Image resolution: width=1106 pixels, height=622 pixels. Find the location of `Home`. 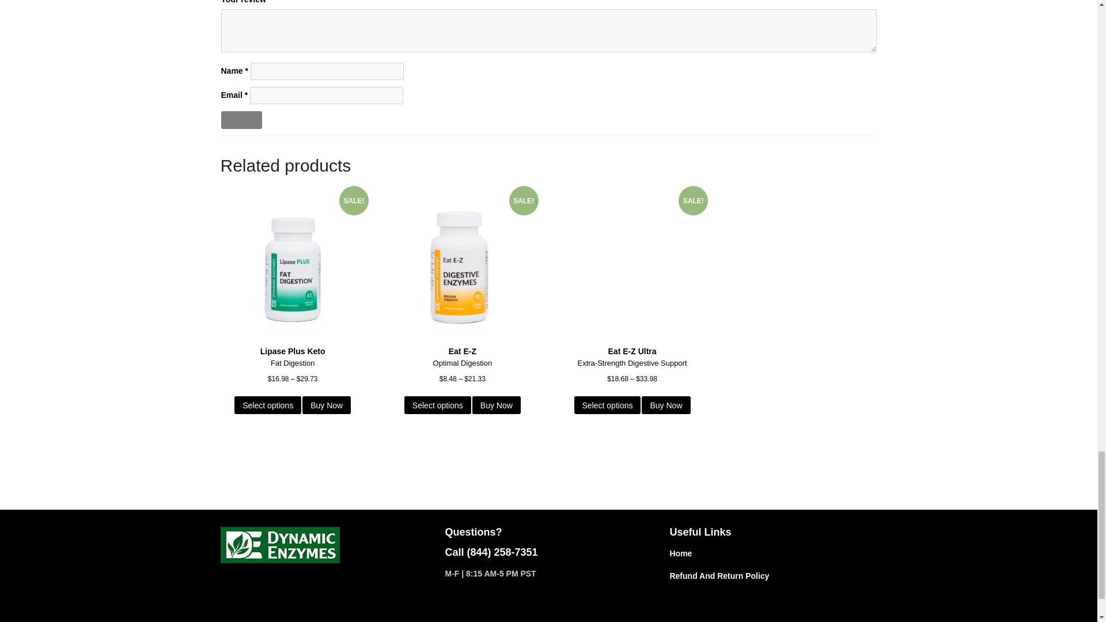

Home is located at coordinates (680, 553).